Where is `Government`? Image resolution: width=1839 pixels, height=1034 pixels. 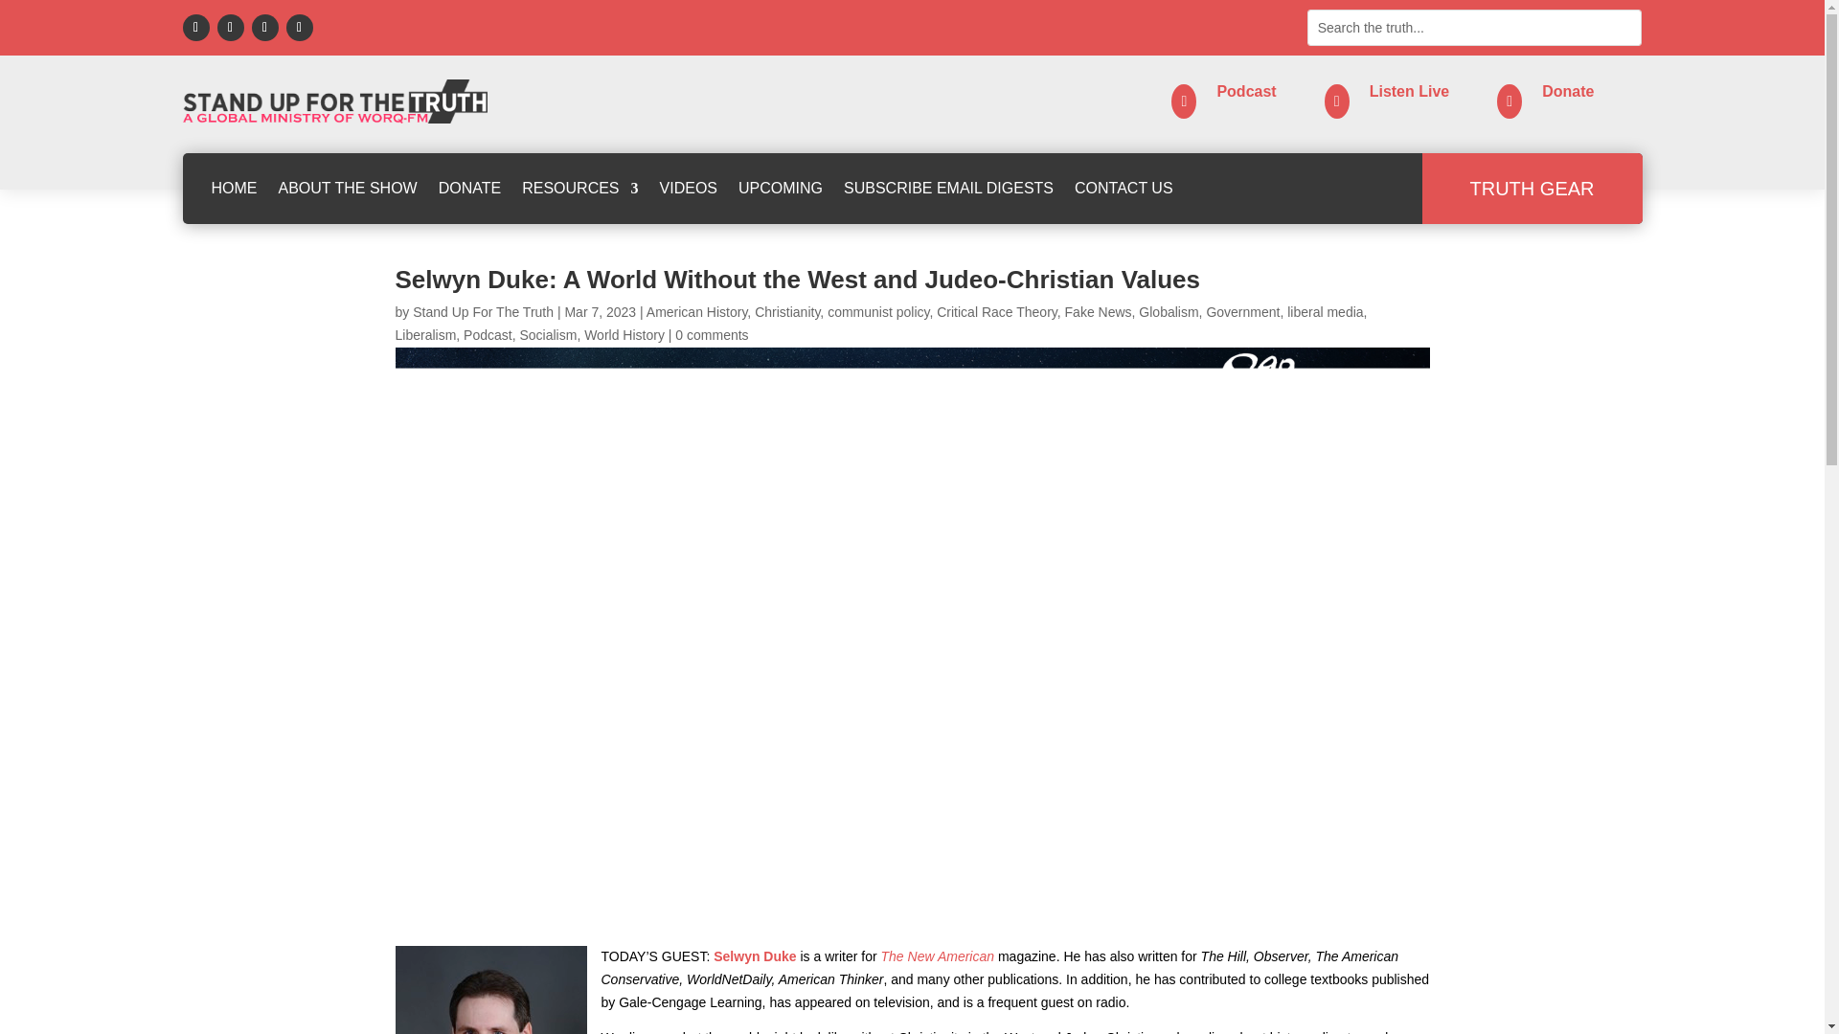 Government is located at coordinates (1243, 311).